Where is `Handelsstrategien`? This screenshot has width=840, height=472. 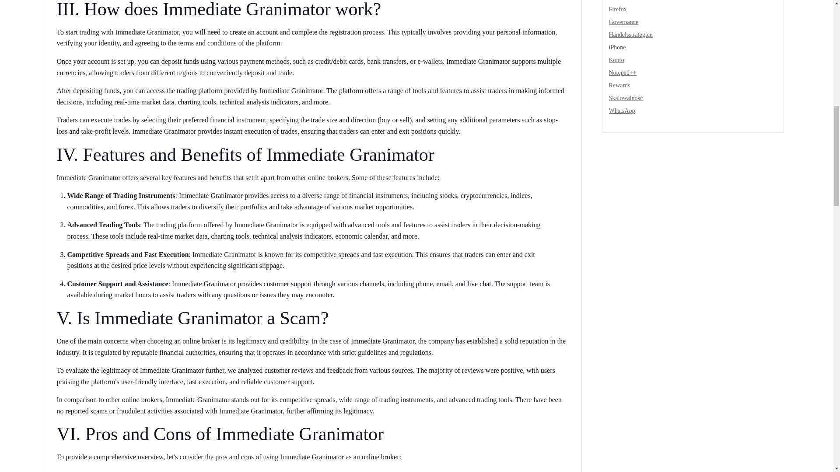 Handelsstrategien is located at coordinates (631, 35).